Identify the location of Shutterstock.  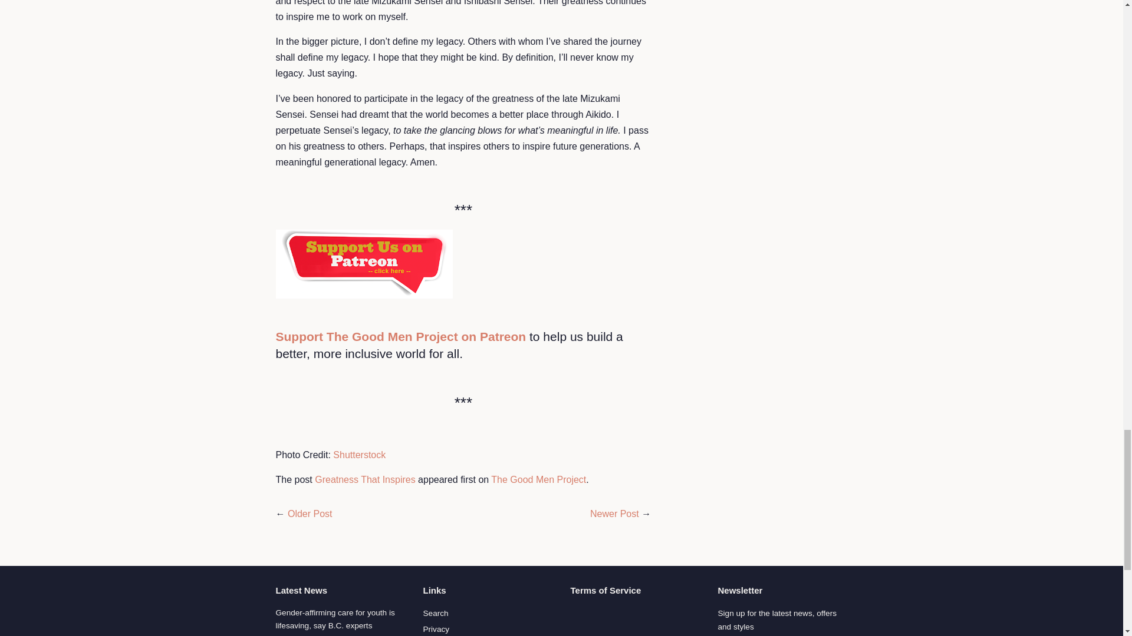
(359, 455).